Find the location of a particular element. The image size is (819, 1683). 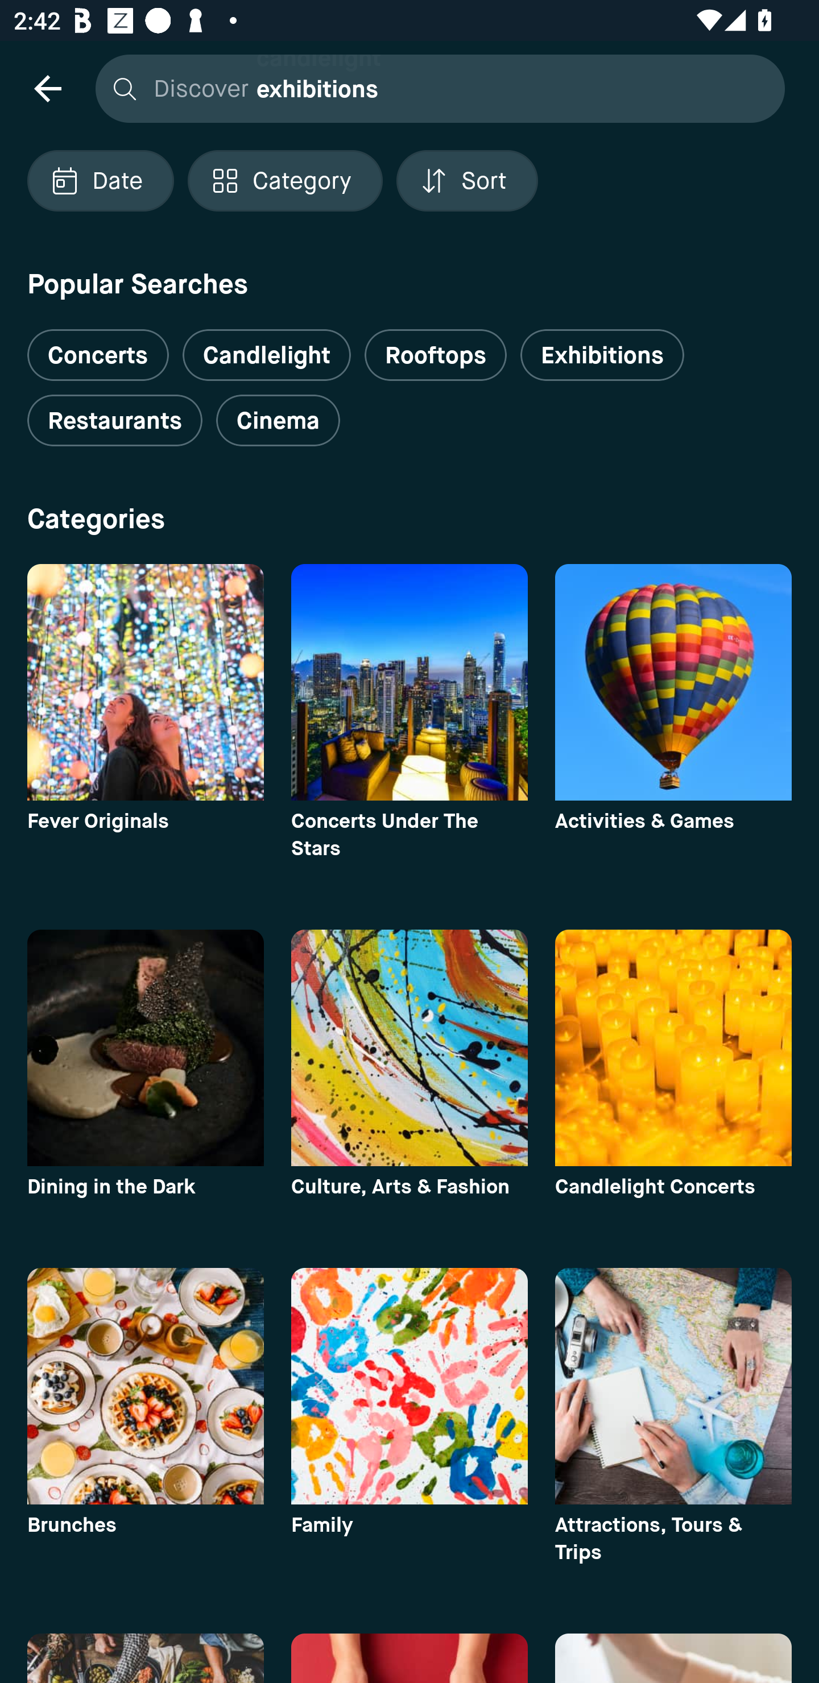

category image is located at coordinates (409, 682).